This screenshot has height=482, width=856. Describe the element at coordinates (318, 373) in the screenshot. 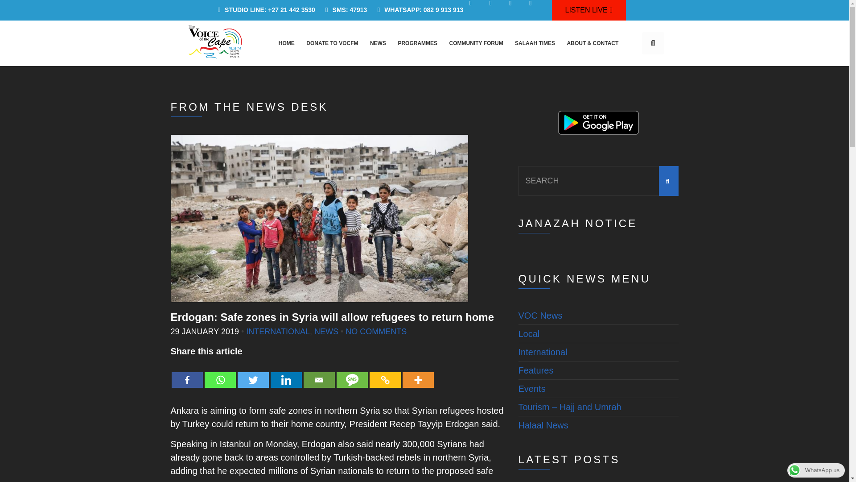

I see `Email` at that location.